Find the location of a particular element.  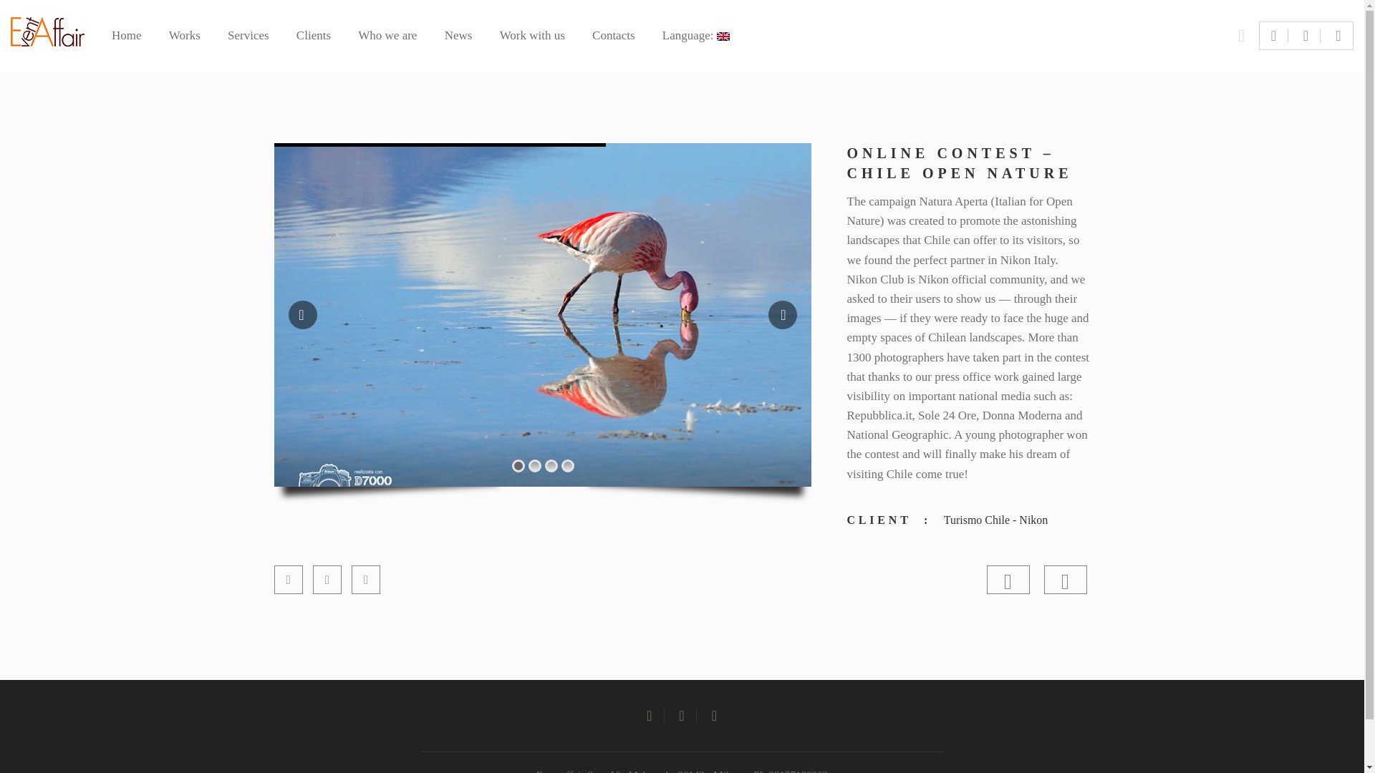

Services is located at coordinates (249, 37).